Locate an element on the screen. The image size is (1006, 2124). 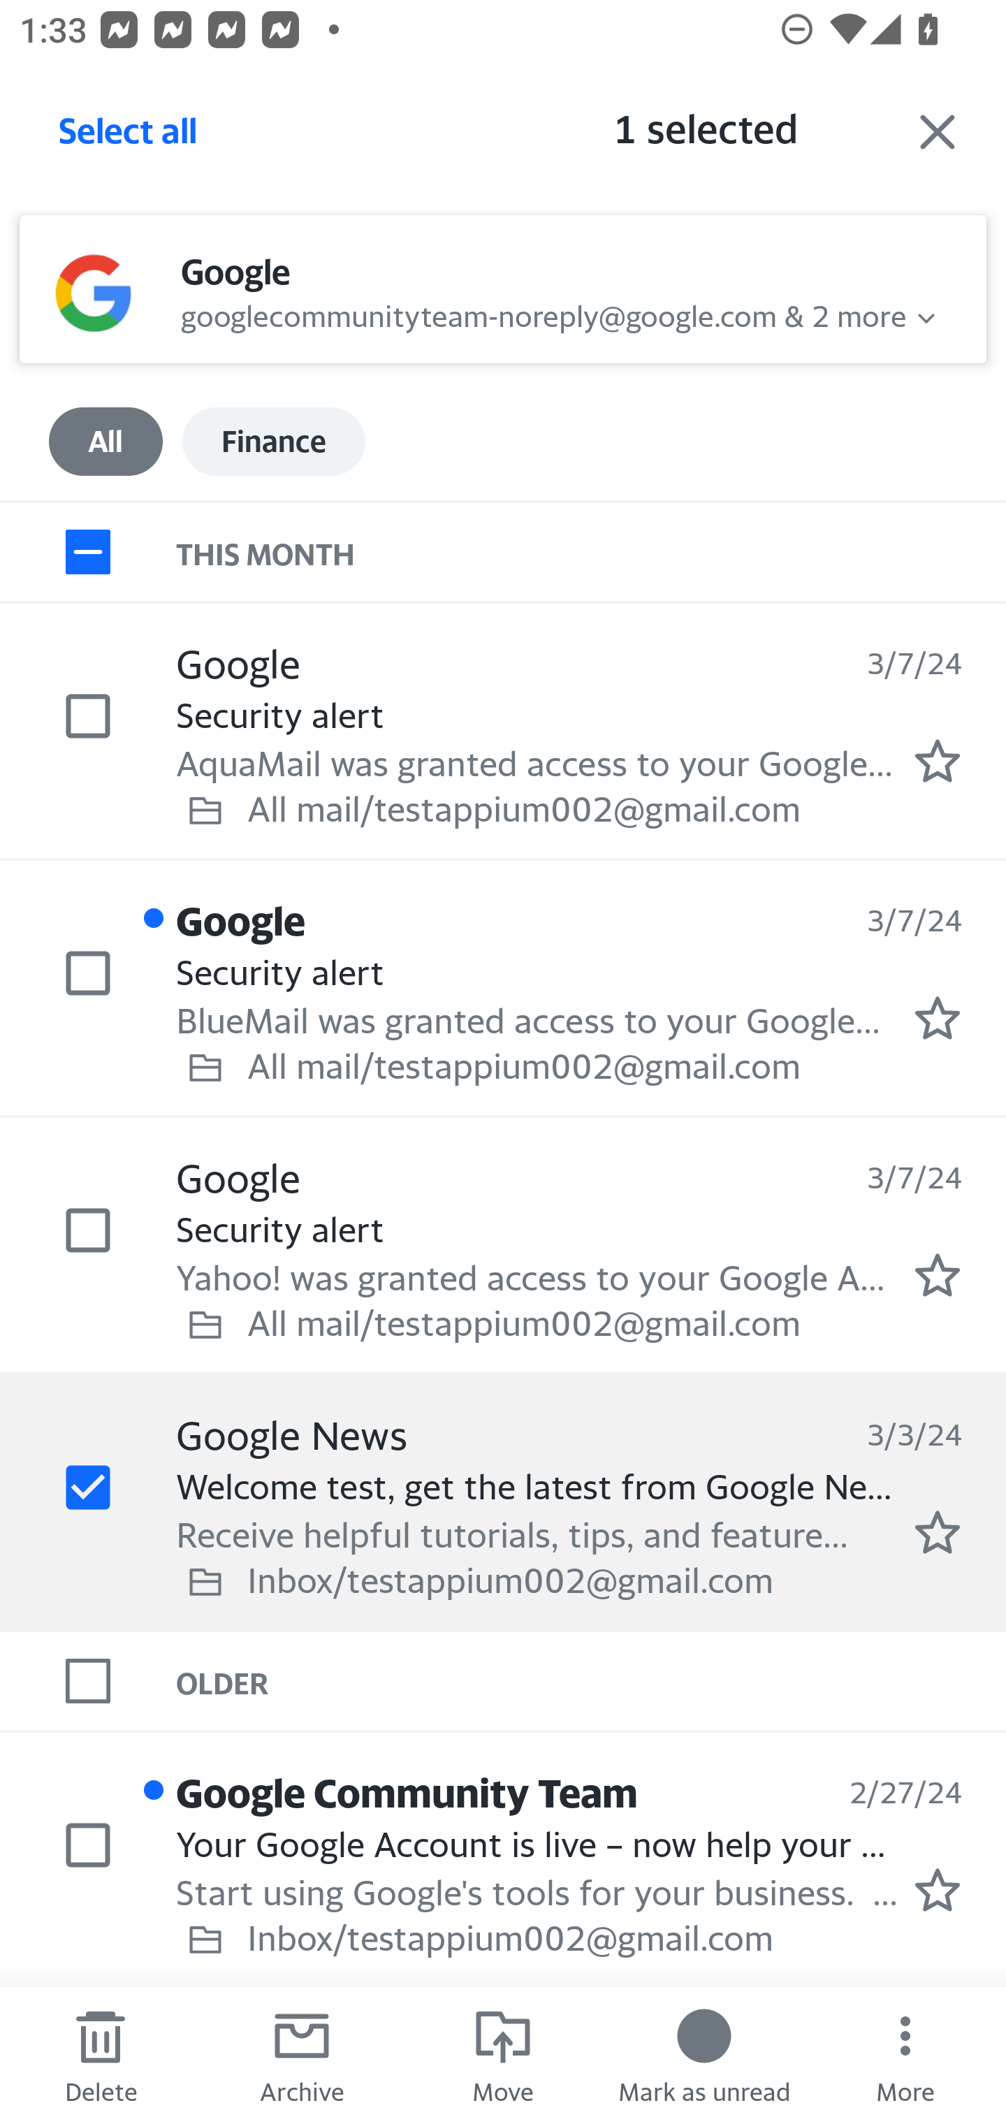
Select all is located at coordinates (129, 138).